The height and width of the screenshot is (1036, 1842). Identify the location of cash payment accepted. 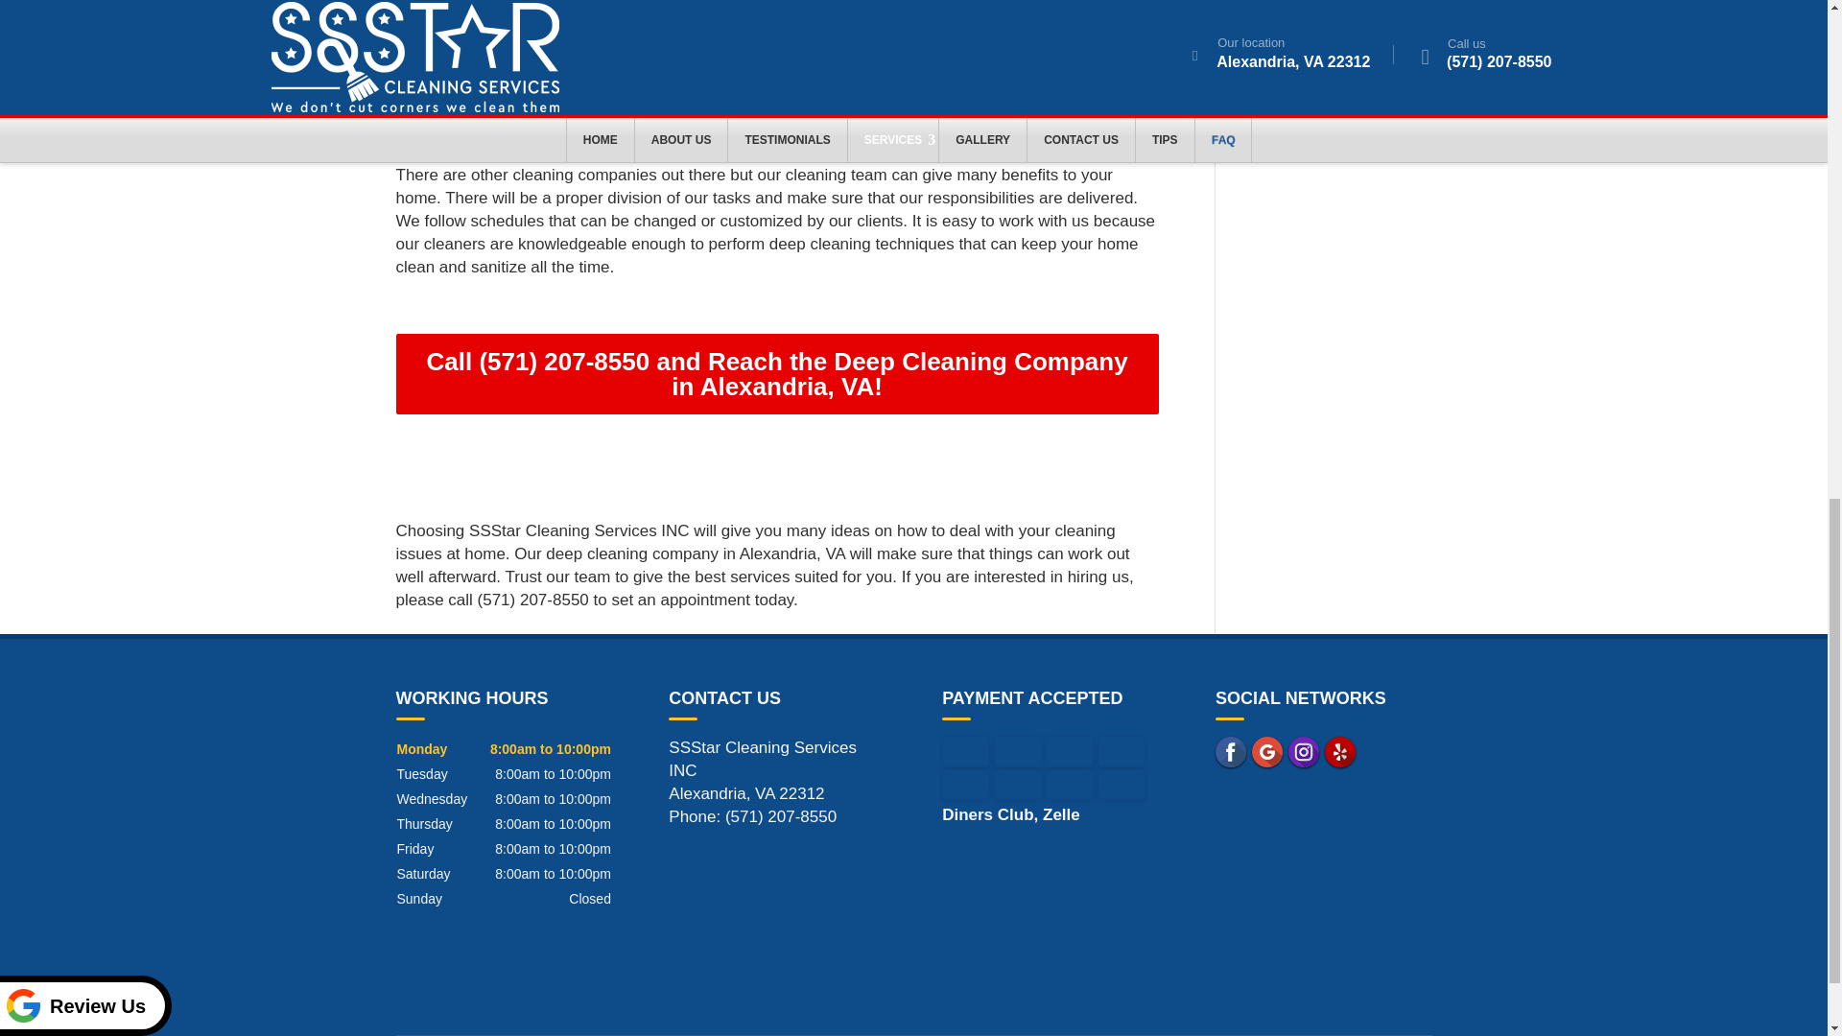
(1017, 783).